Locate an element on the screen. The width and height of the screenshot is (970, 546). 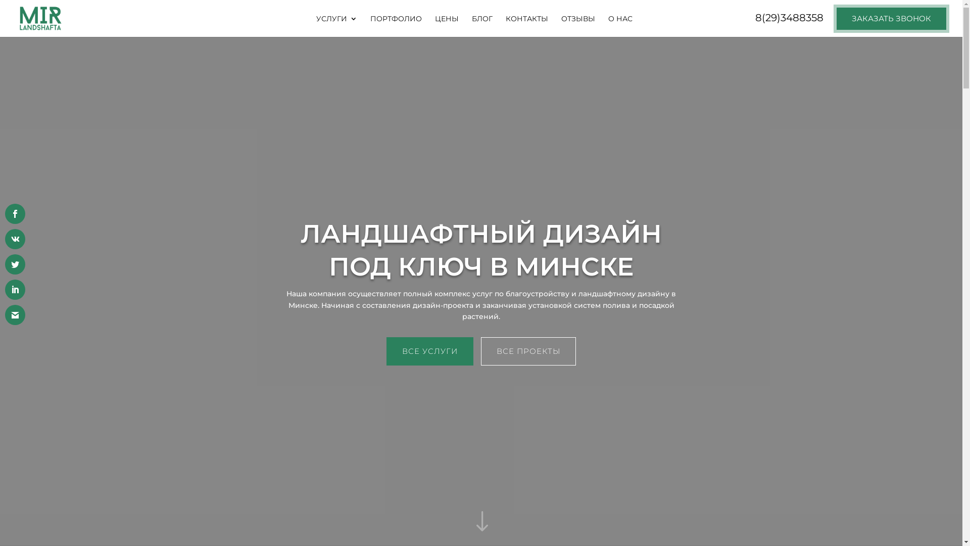
8(29)3488358 is located at coordinates (789, 22).